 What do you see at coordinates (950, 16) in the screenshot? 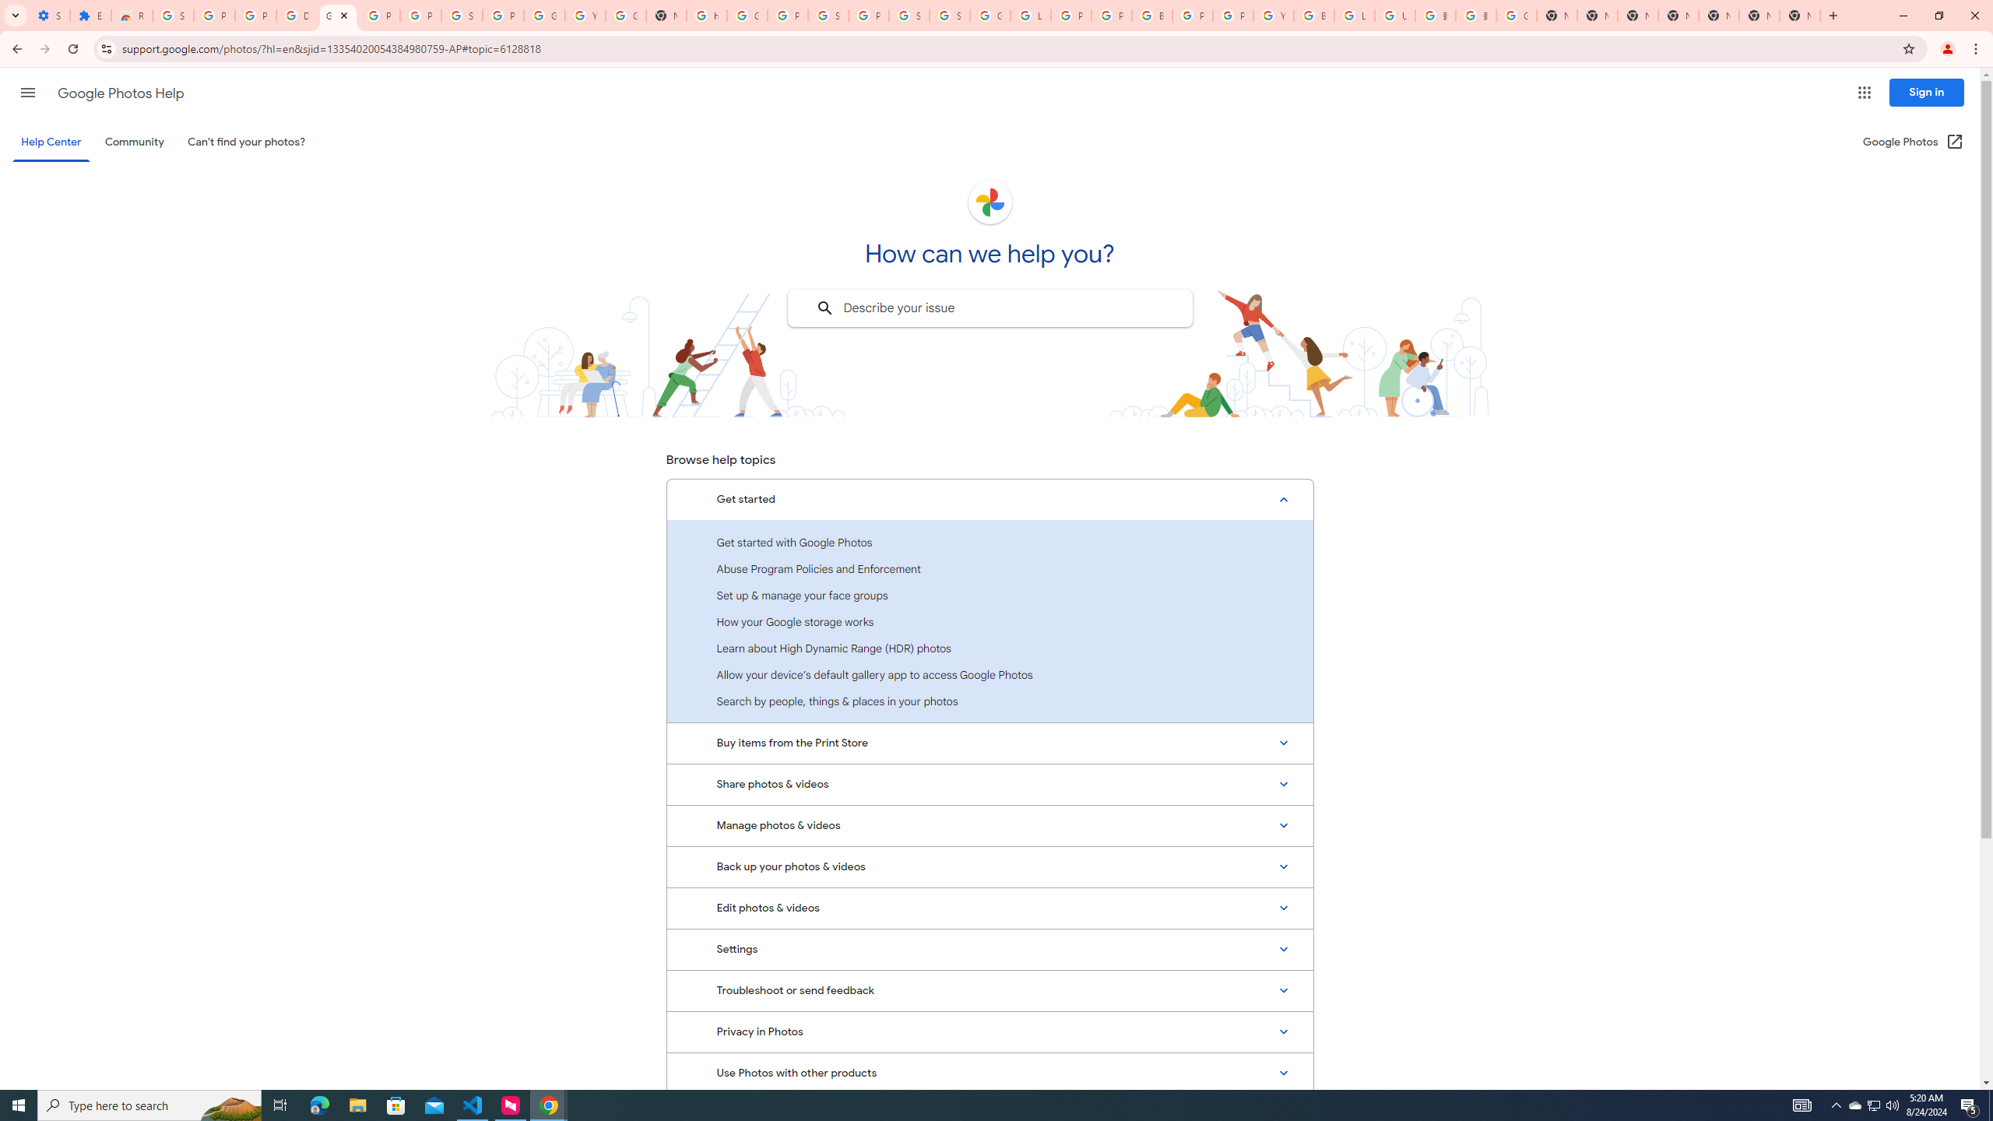
I see `Sign in - Google Accounts` at bounding box center [950, 16].